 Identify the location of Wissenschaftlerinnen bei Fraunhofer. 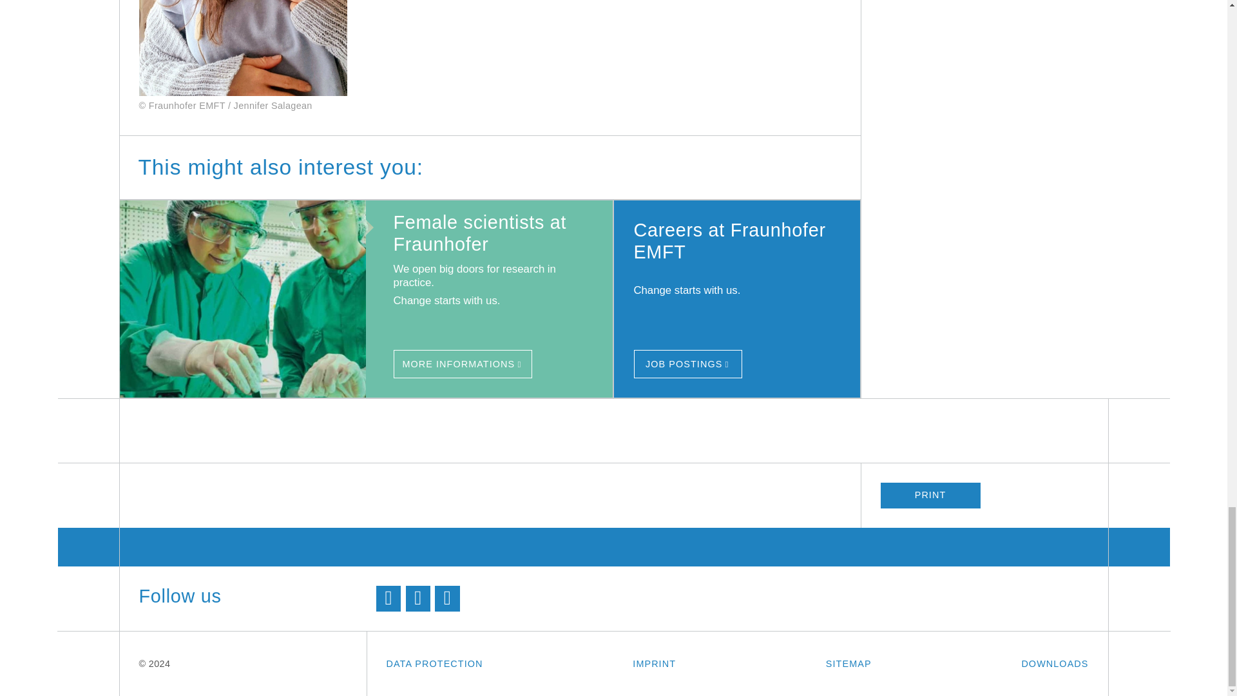
(463, 364).